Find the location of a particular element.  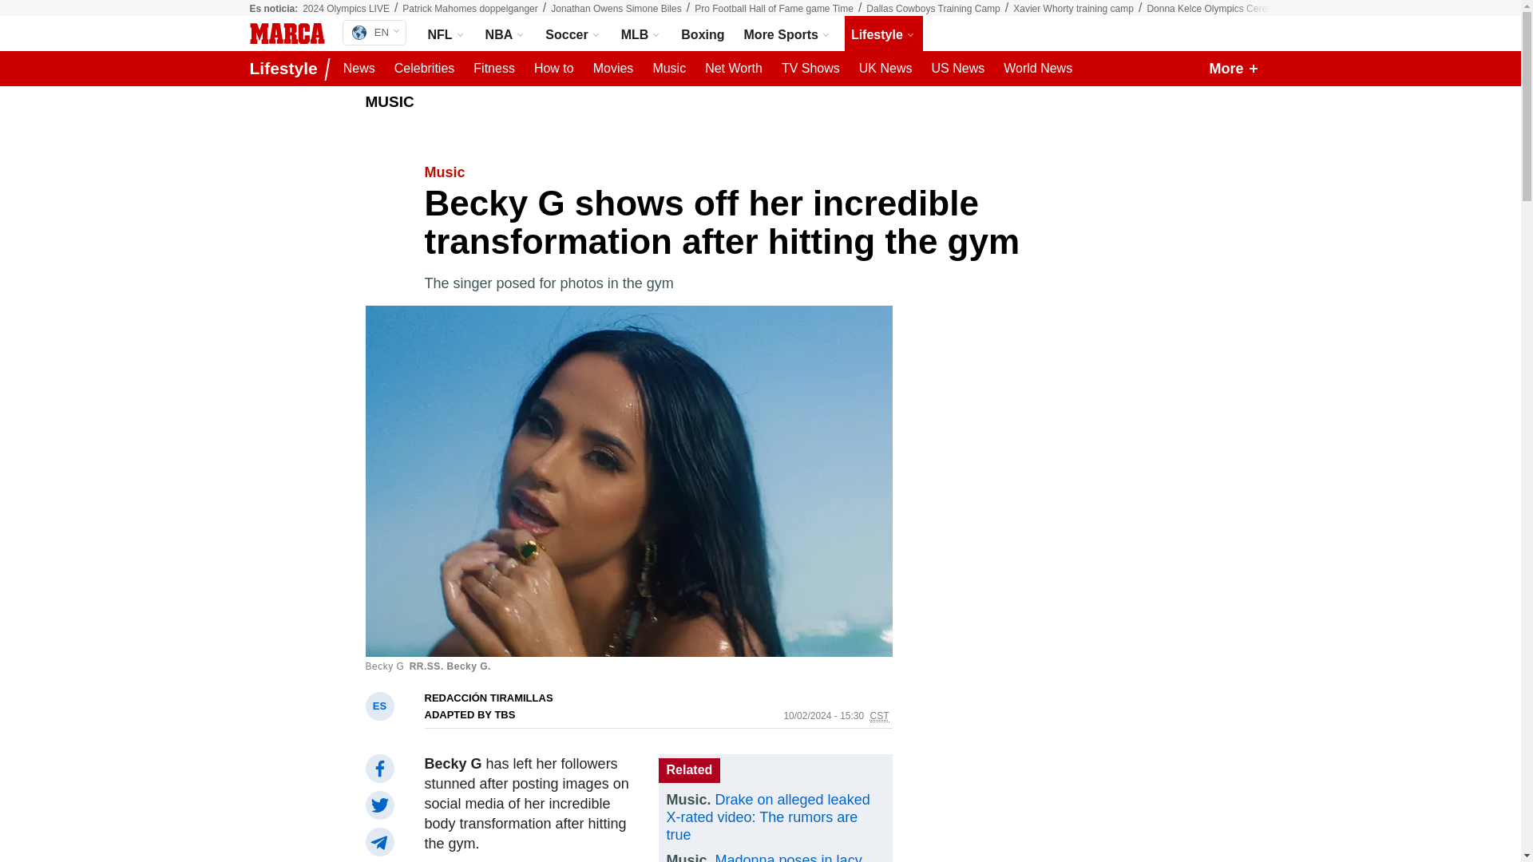

UK News is located at coordinates (885, 69).